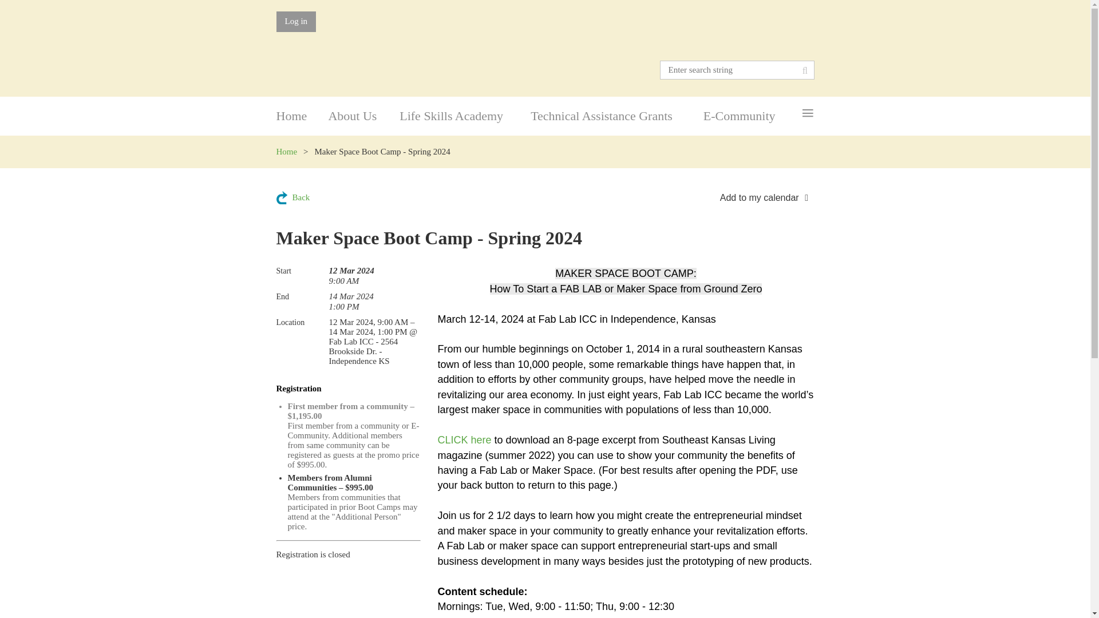  I want to click on CLICK here, so click(363, 116).